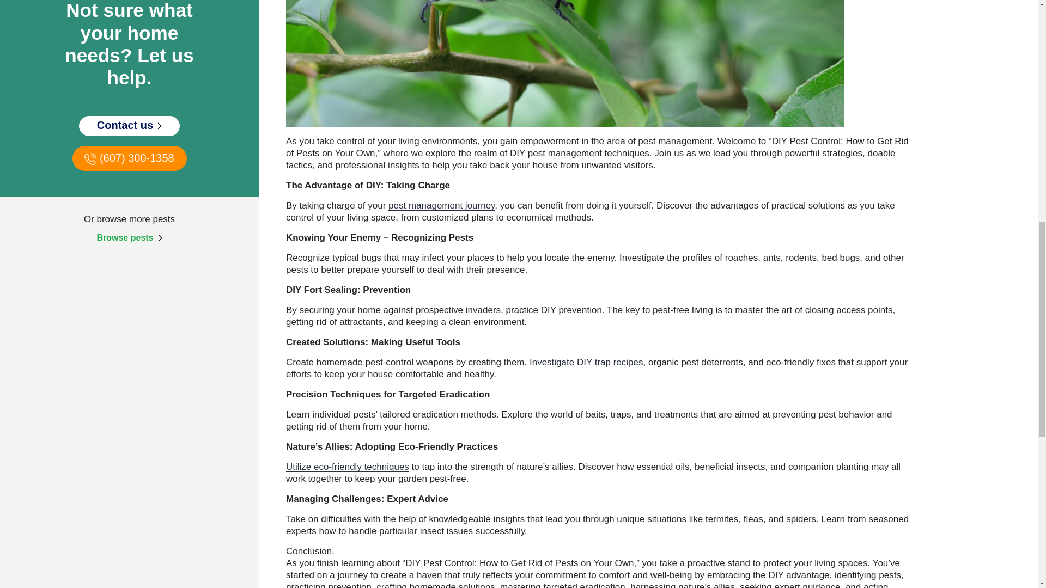  Describe the element at coordinates (586, 362) in the screenshot. I see `Investigate DIY trap recipes` at that location.